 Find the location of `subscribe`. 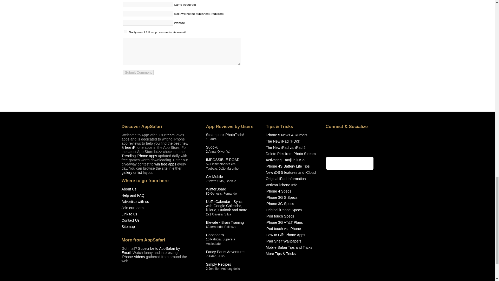

subscribe is located at coordinates (125, 31).